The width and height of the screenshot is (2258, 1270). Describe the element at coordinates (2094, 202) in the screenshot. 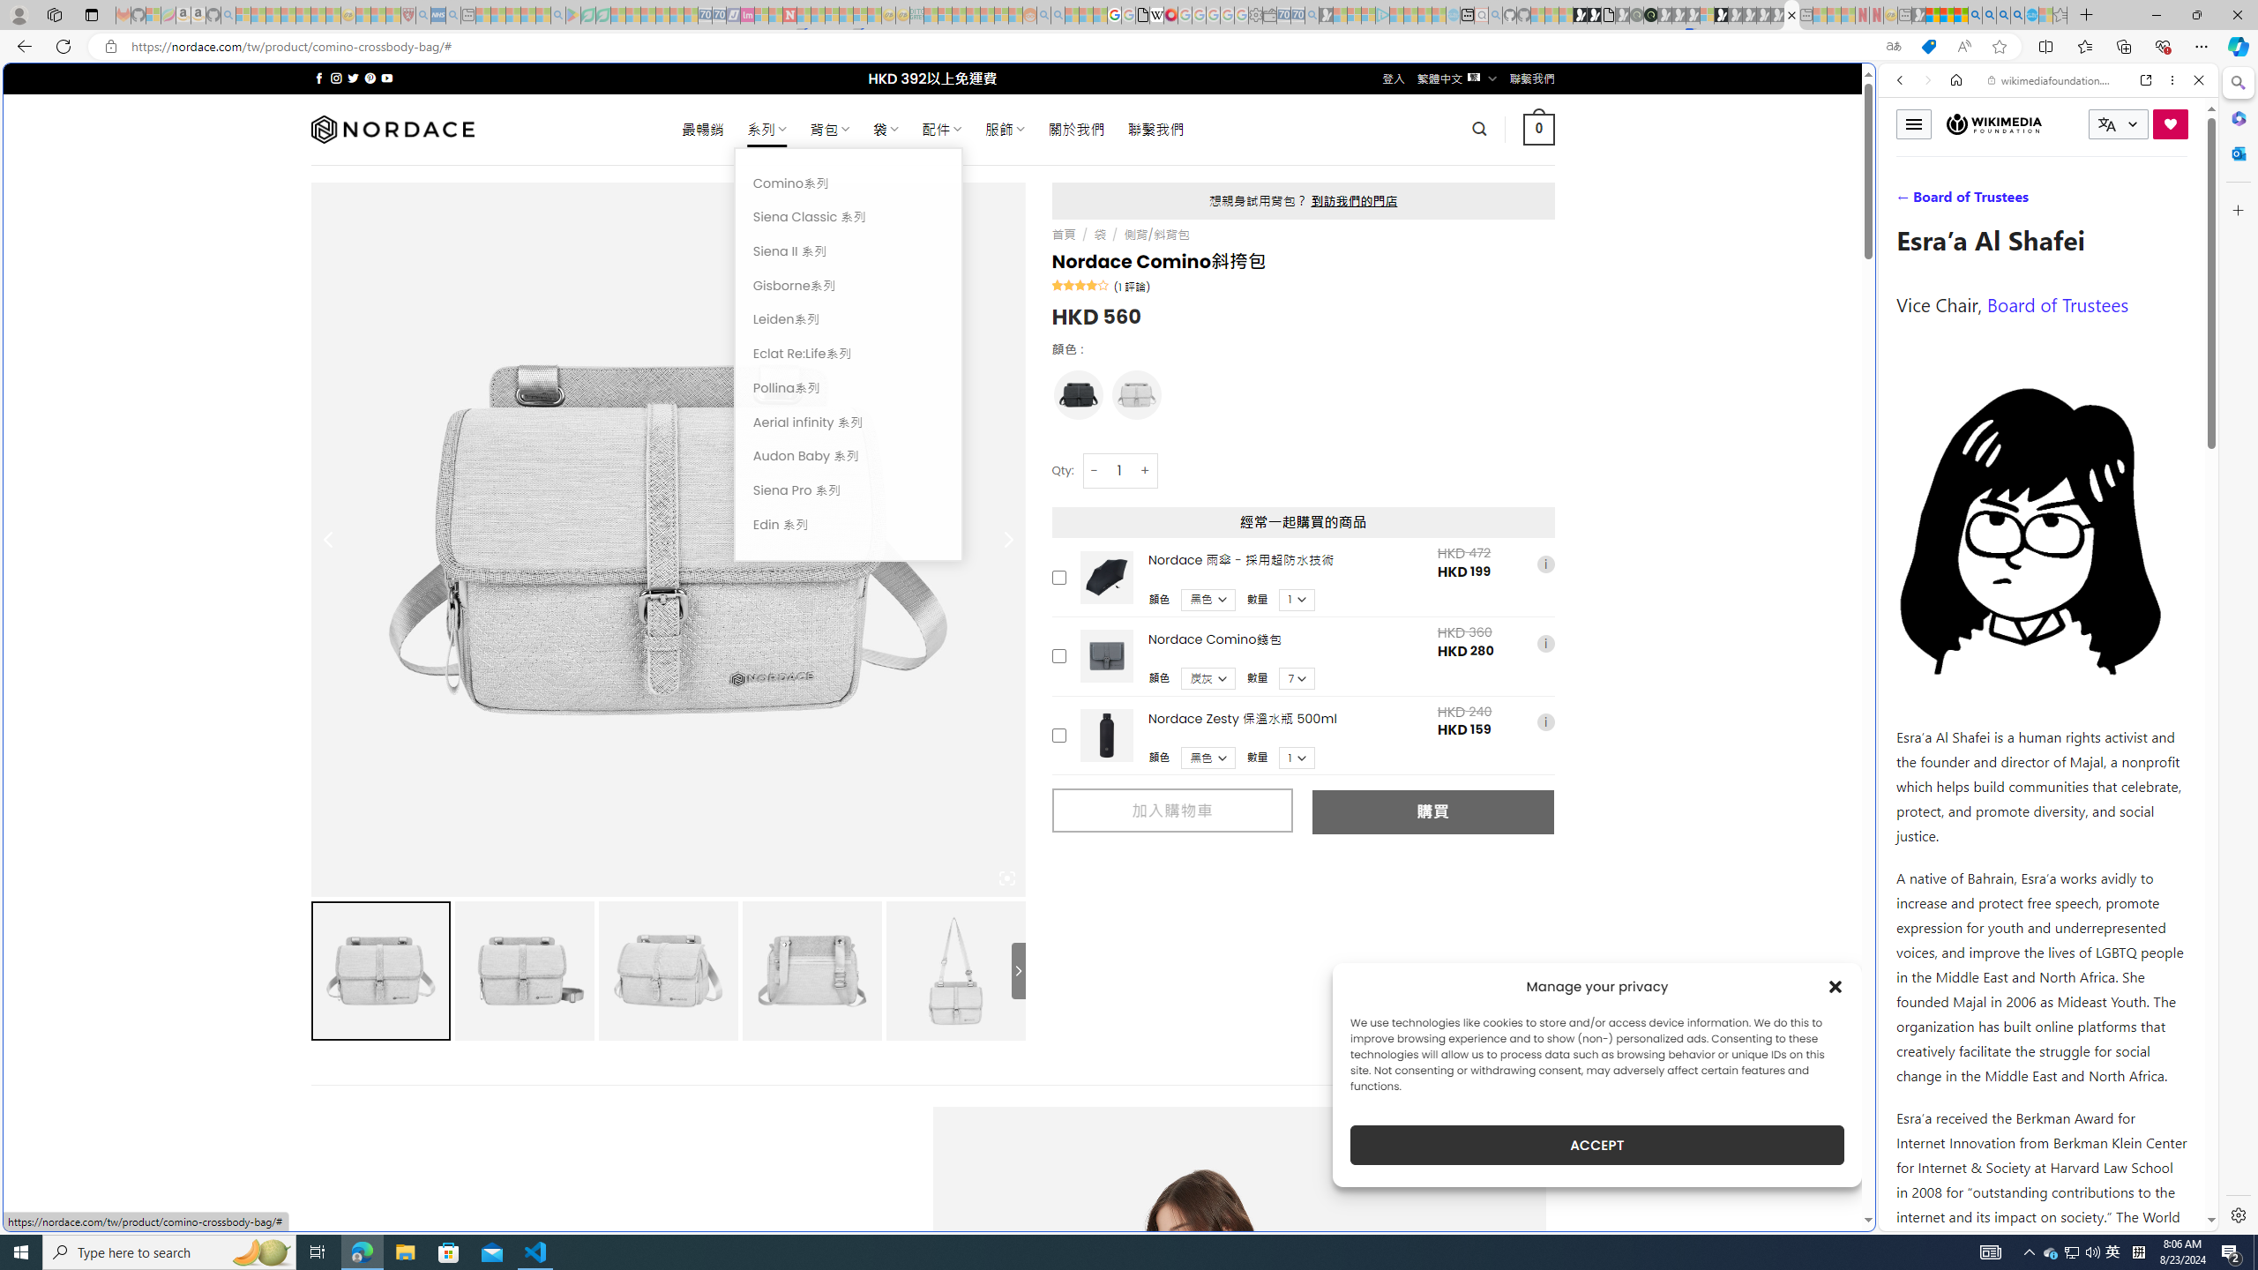

I see `SEARCH TOOLS` at that location.